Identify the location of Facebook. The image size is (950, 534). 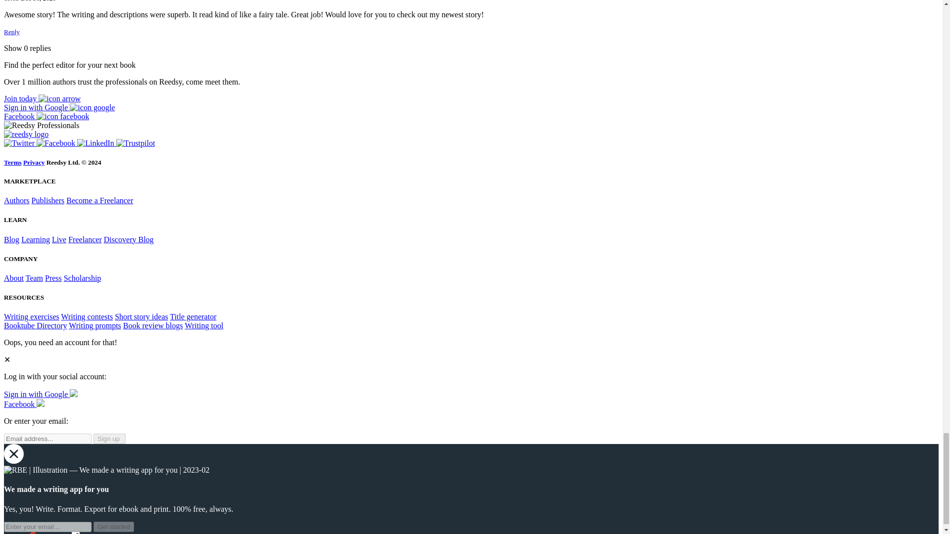
(56, 143).